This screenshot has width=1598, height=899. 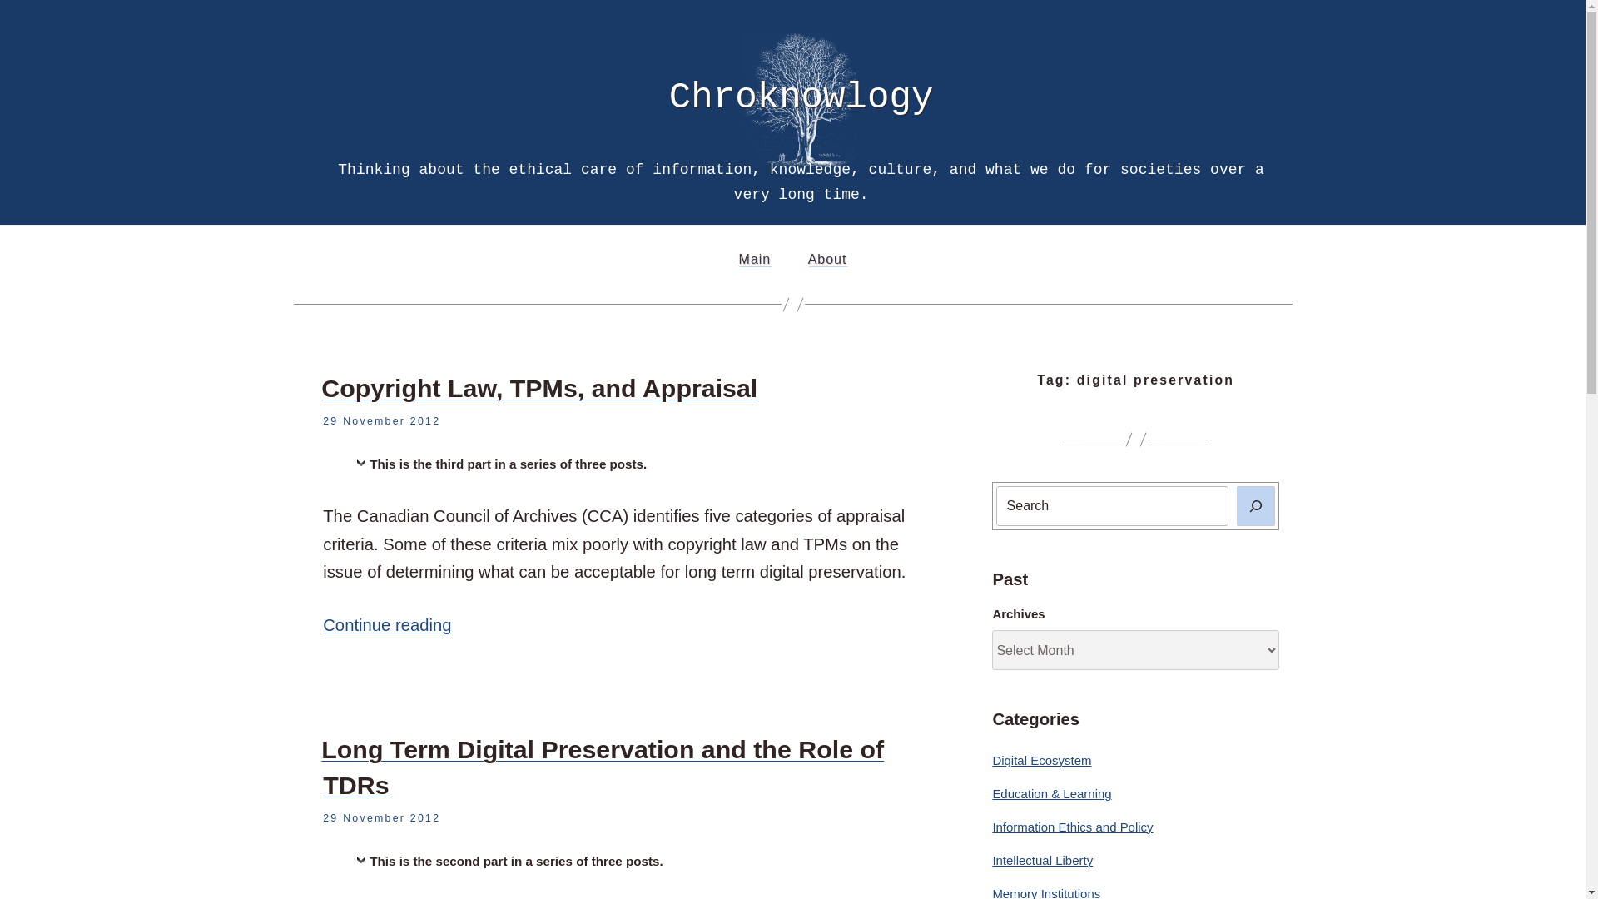 I want to click on Digital Ecosystem, so click(x=1042, y=761).